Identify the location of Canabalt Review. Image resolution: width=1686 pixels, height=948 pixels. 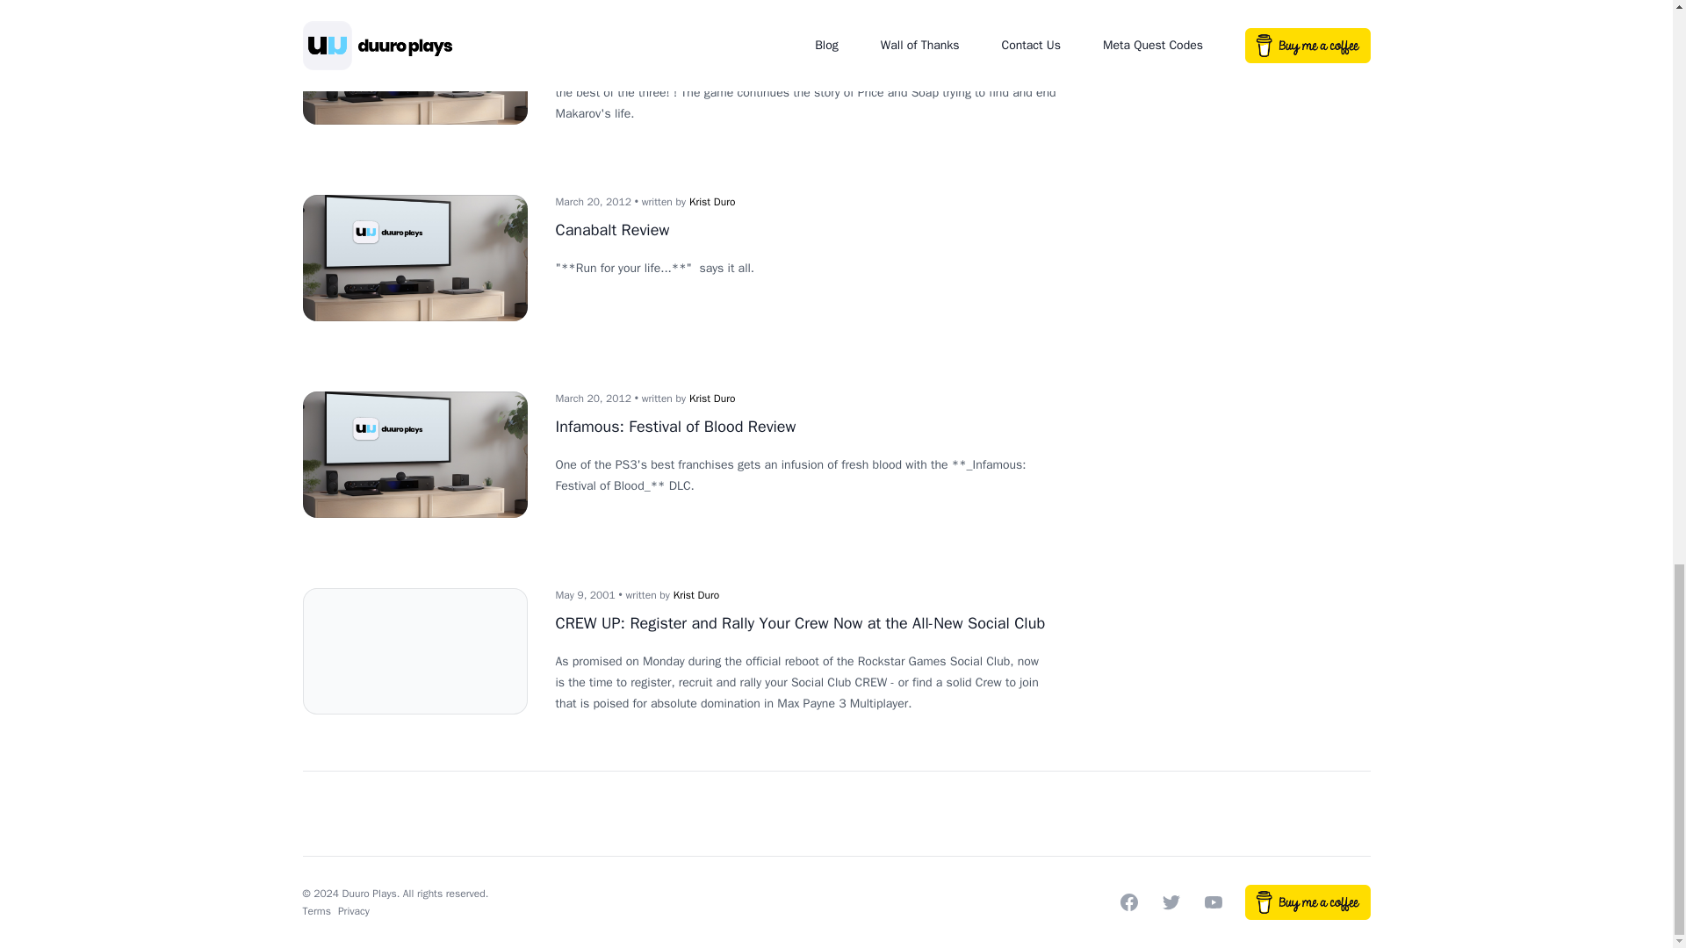
(611, 230).